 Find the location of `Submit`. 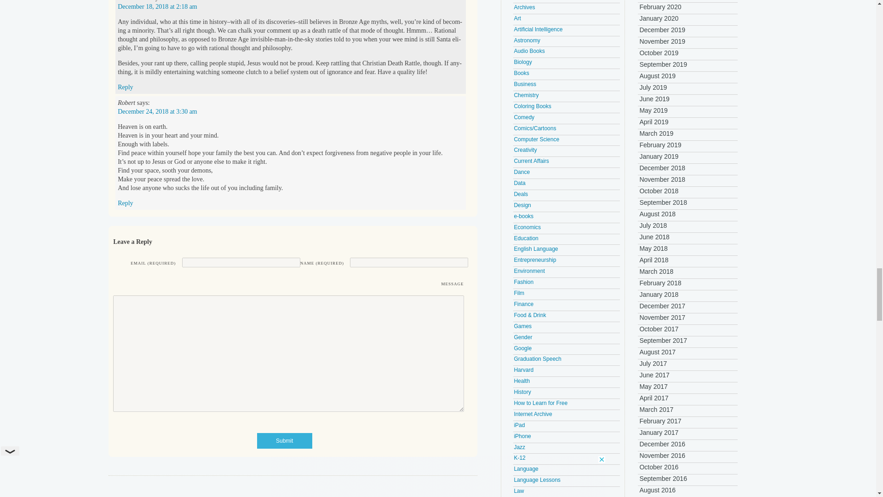

Submit is located at coordinates (284, 441).